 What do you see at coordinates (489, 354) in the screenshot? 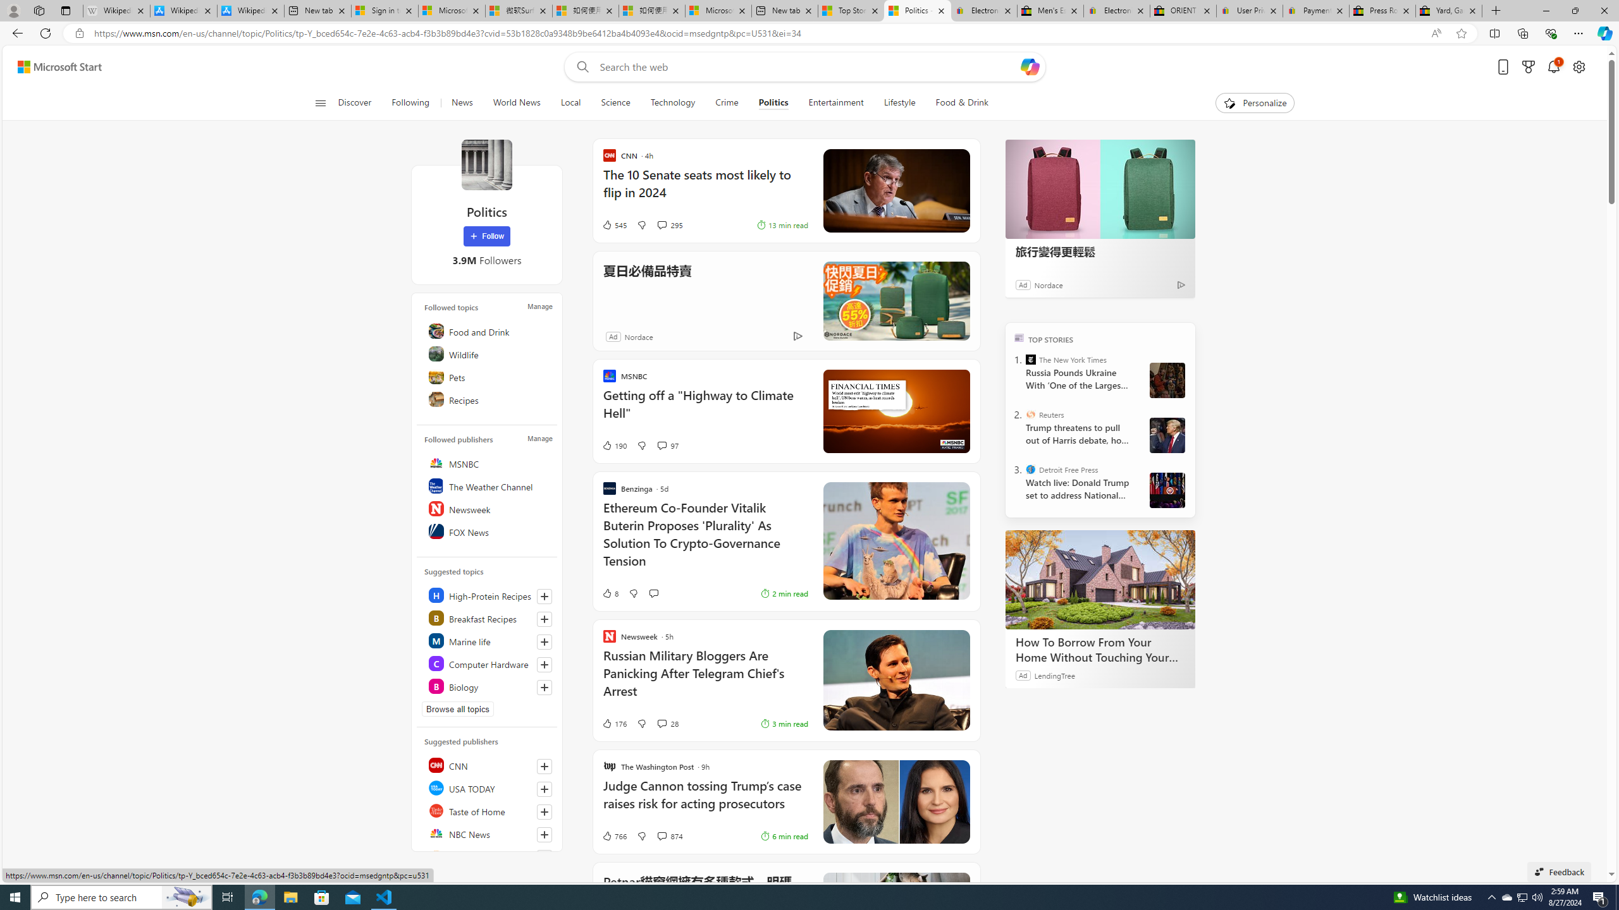
I see `Wildlife` at bounding box center [489, 354].